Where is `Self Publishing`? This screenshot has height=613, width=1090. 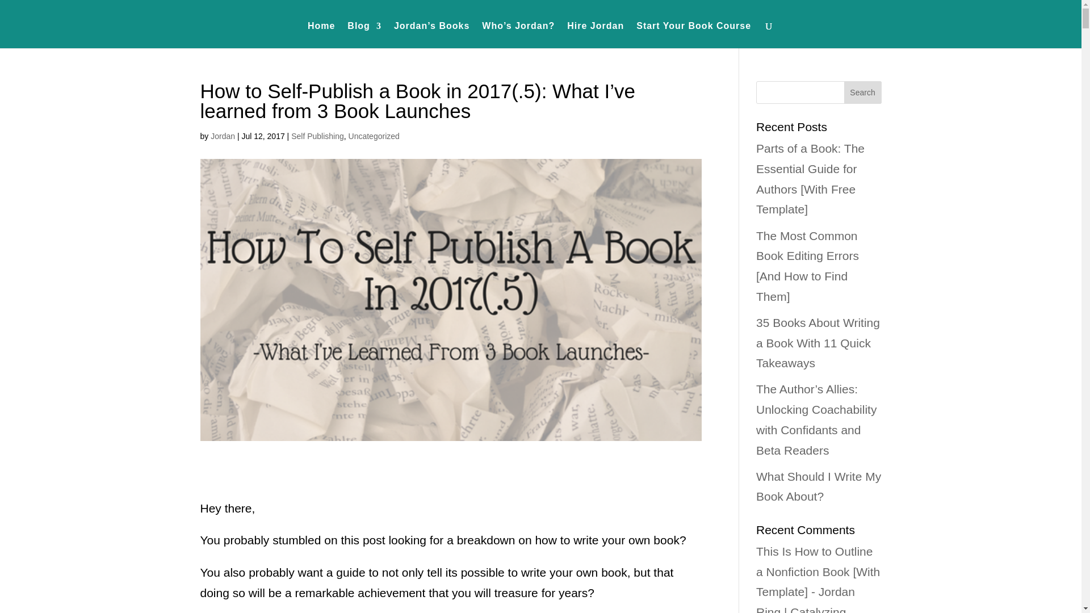 Self Publishing is located at coordinates (317, 136).